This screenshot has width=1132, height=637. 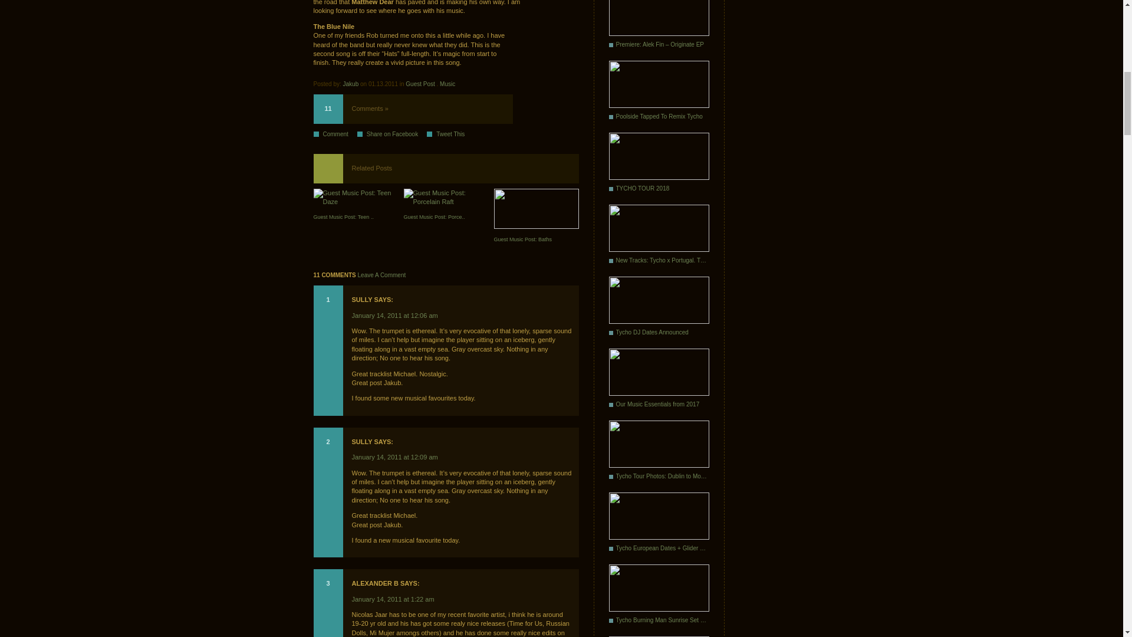 What do you see at coordinates (447, 84) in the screenshot?
I see `Music` at bounding box center [447, 84].